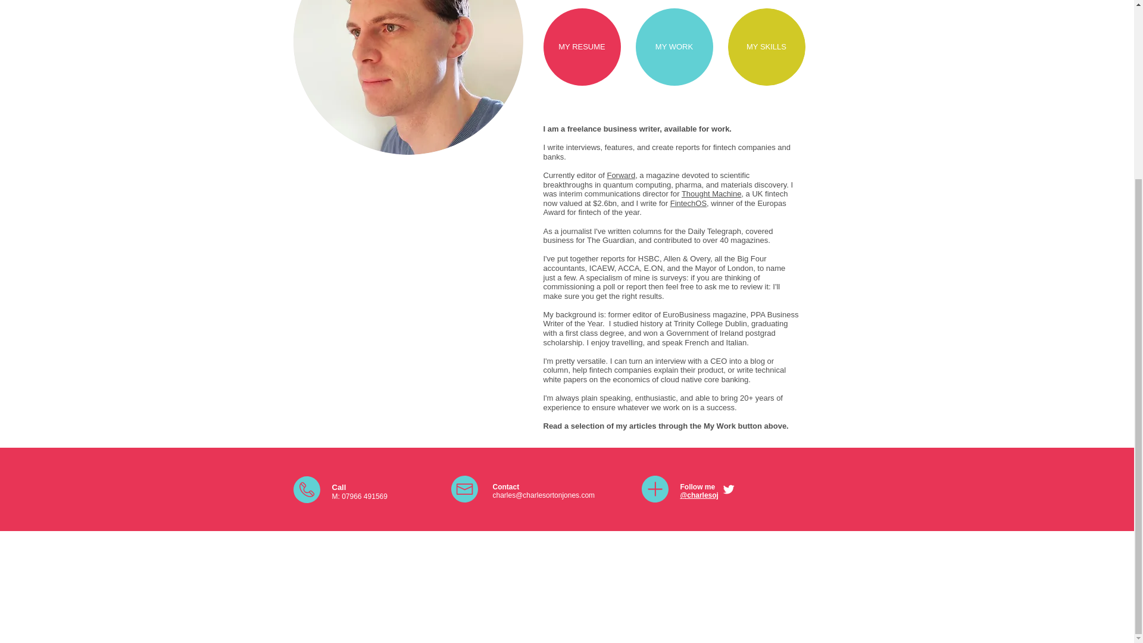 Image resolution: width=1143 pixels, height=643 pixels. Describe the element at coordinates (407, 77) in the screenshot. I see `Charles Orton-Jones.jpg` at that location.